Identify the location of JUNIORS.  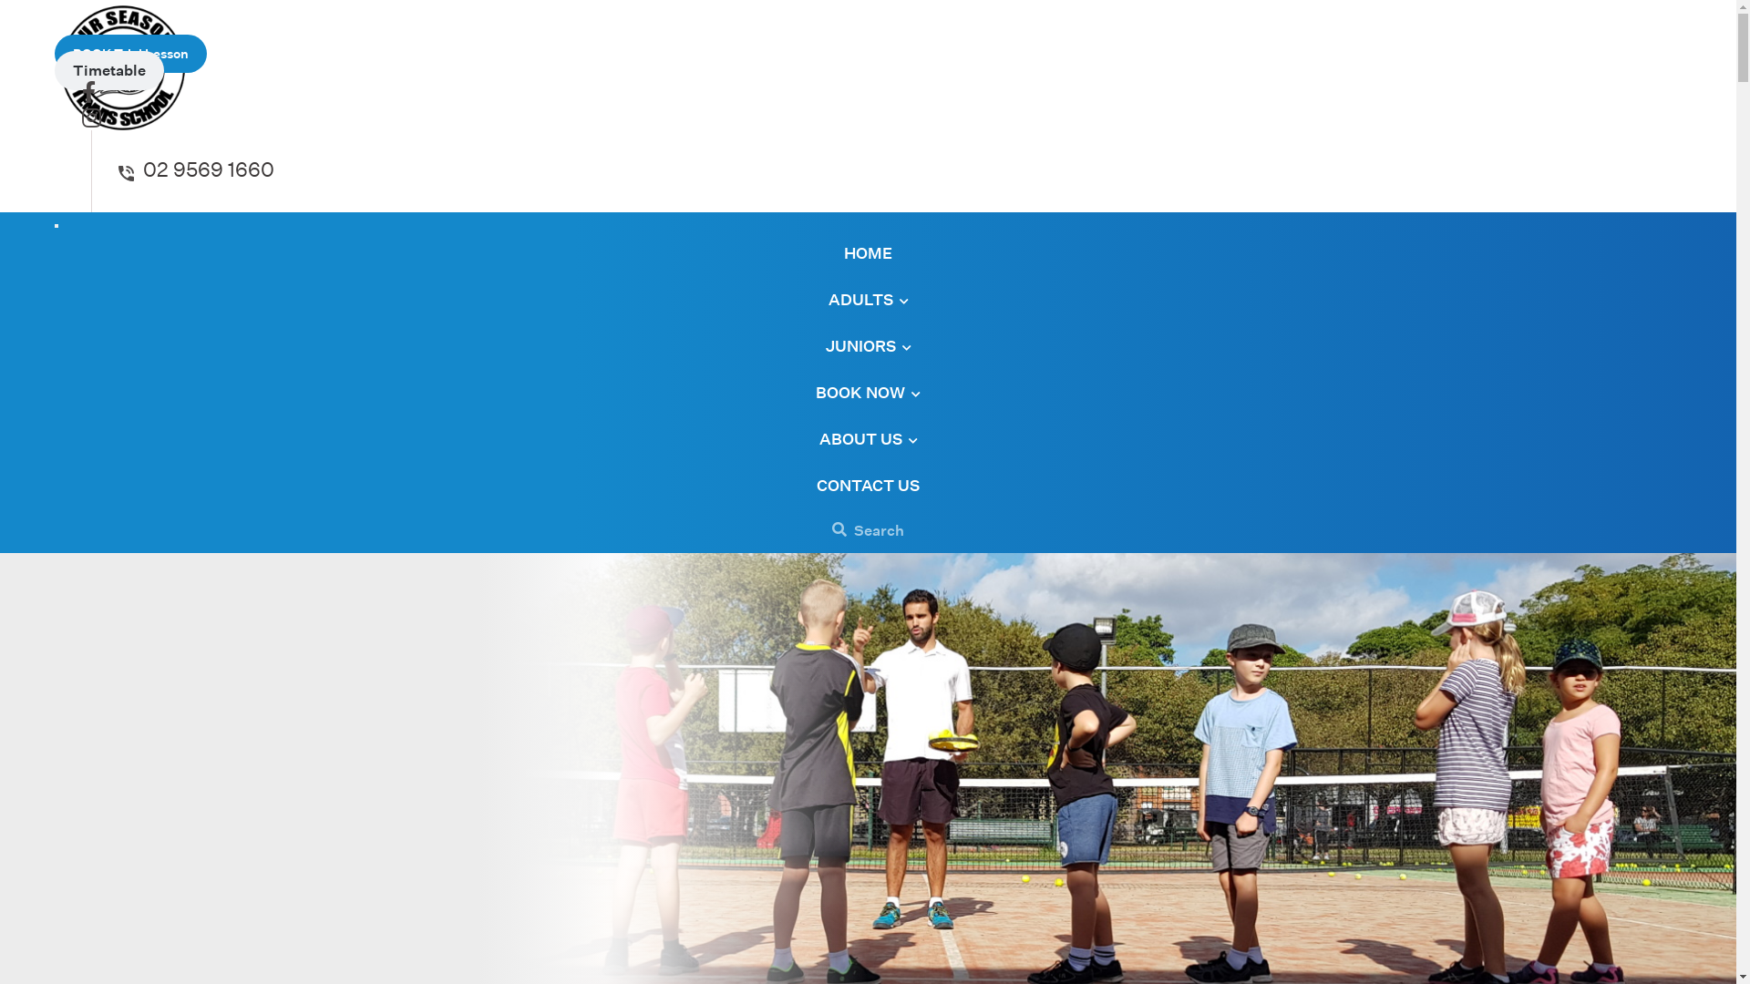
(869, 346).